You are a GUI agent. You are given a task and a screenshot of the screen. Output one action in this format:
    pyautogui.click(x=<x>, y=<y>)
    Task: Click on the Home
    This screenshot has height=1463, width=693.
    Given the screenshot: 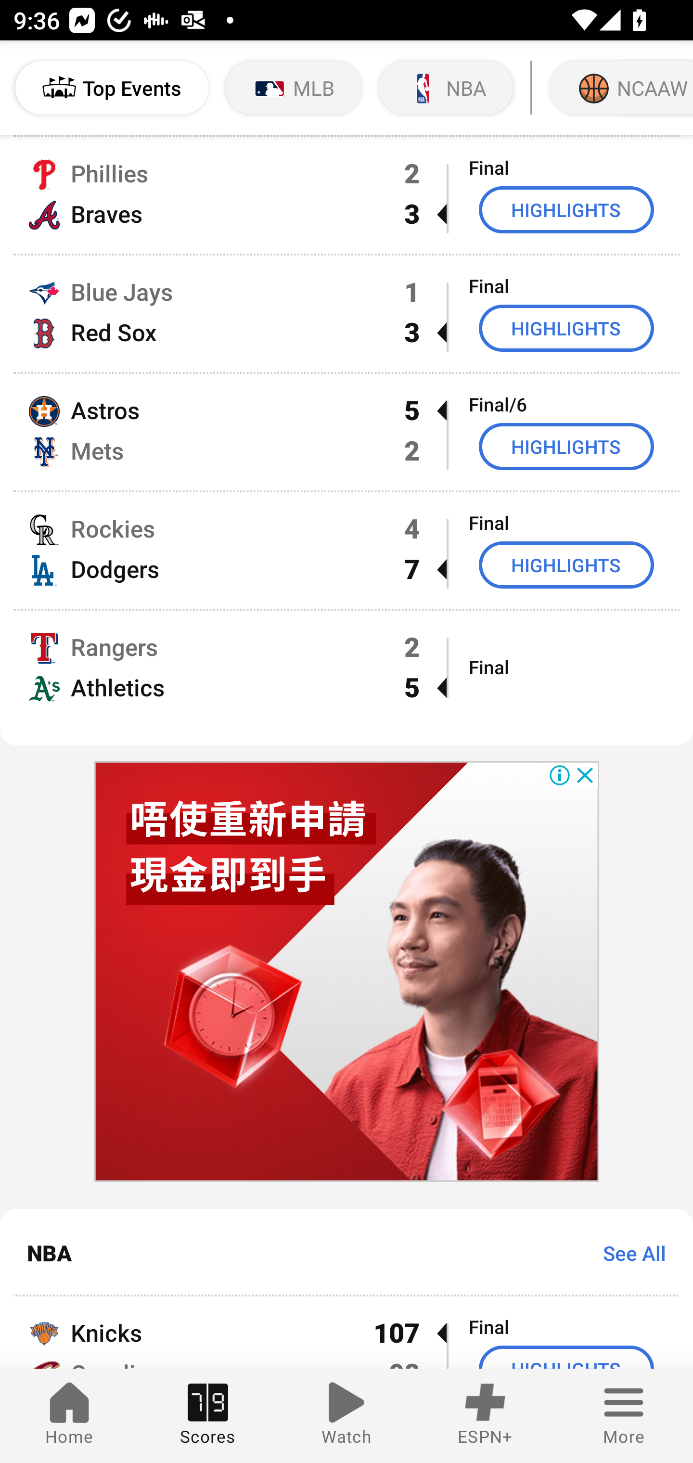 What is the action you would take?
    pyautogui.click(x=69, y=1416)
    